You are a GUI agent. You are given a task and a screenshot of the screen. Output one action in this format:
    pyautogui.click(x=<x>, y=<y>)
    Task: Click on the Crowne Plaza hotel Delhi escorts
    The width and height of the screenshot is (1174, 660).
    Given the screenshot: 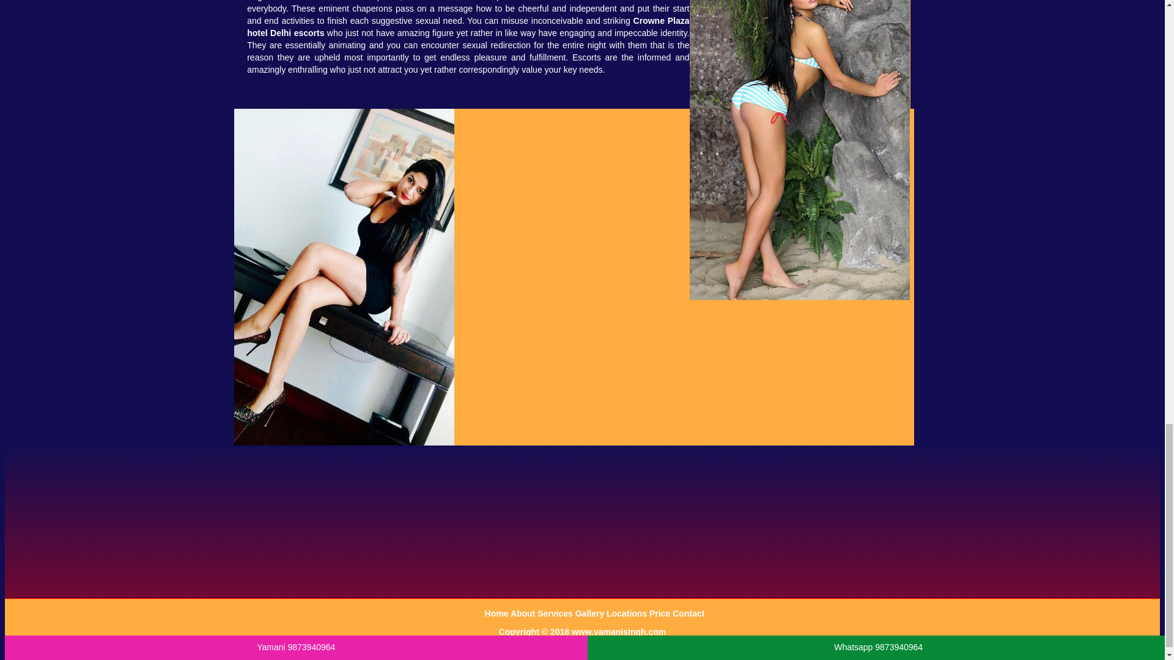 What is the action you would take?
    pyautogui.click(x=468, y=26)
    